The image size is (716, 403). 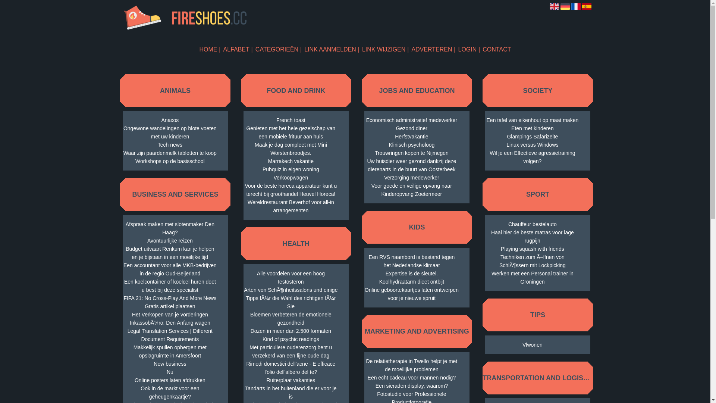 What do you see at coordinates (170, 315) in the screenshot?
I see `Het Verkopen van je vorderingen` at bounding box center [170, 315].